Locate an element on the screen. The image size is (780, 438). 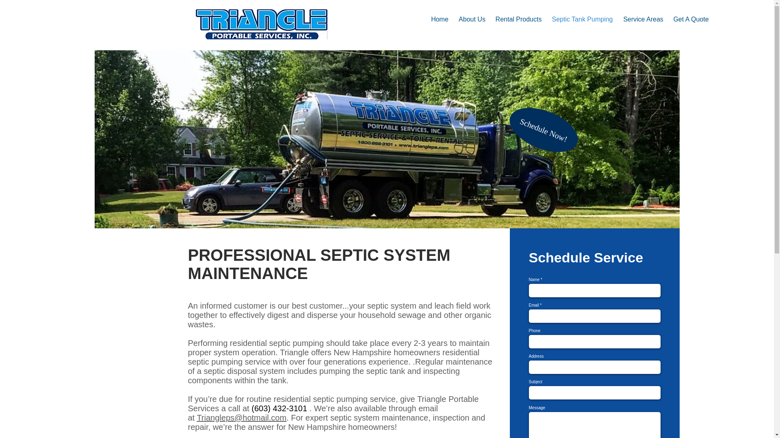
Schedule Now! is located at coordinates (539, 118).